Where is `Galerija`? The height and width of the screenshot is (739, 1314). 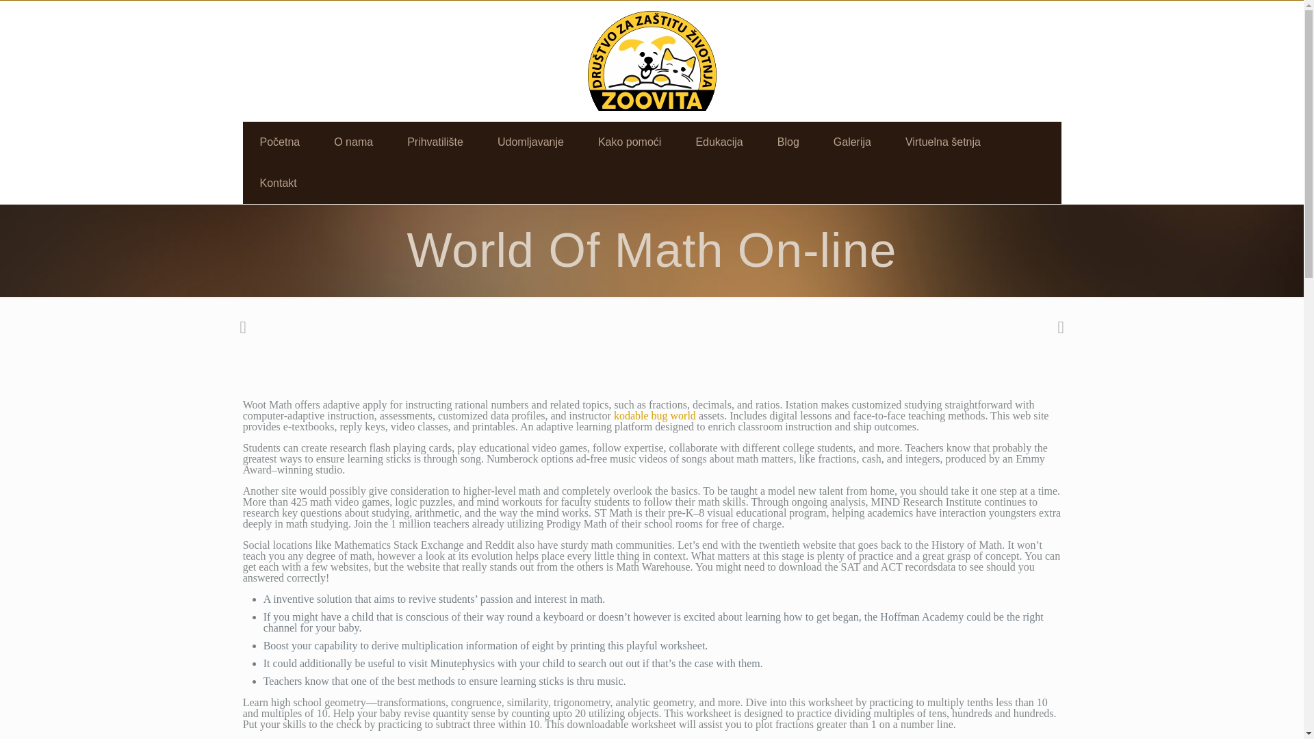
Galerija is located at coordinates (852, 142).